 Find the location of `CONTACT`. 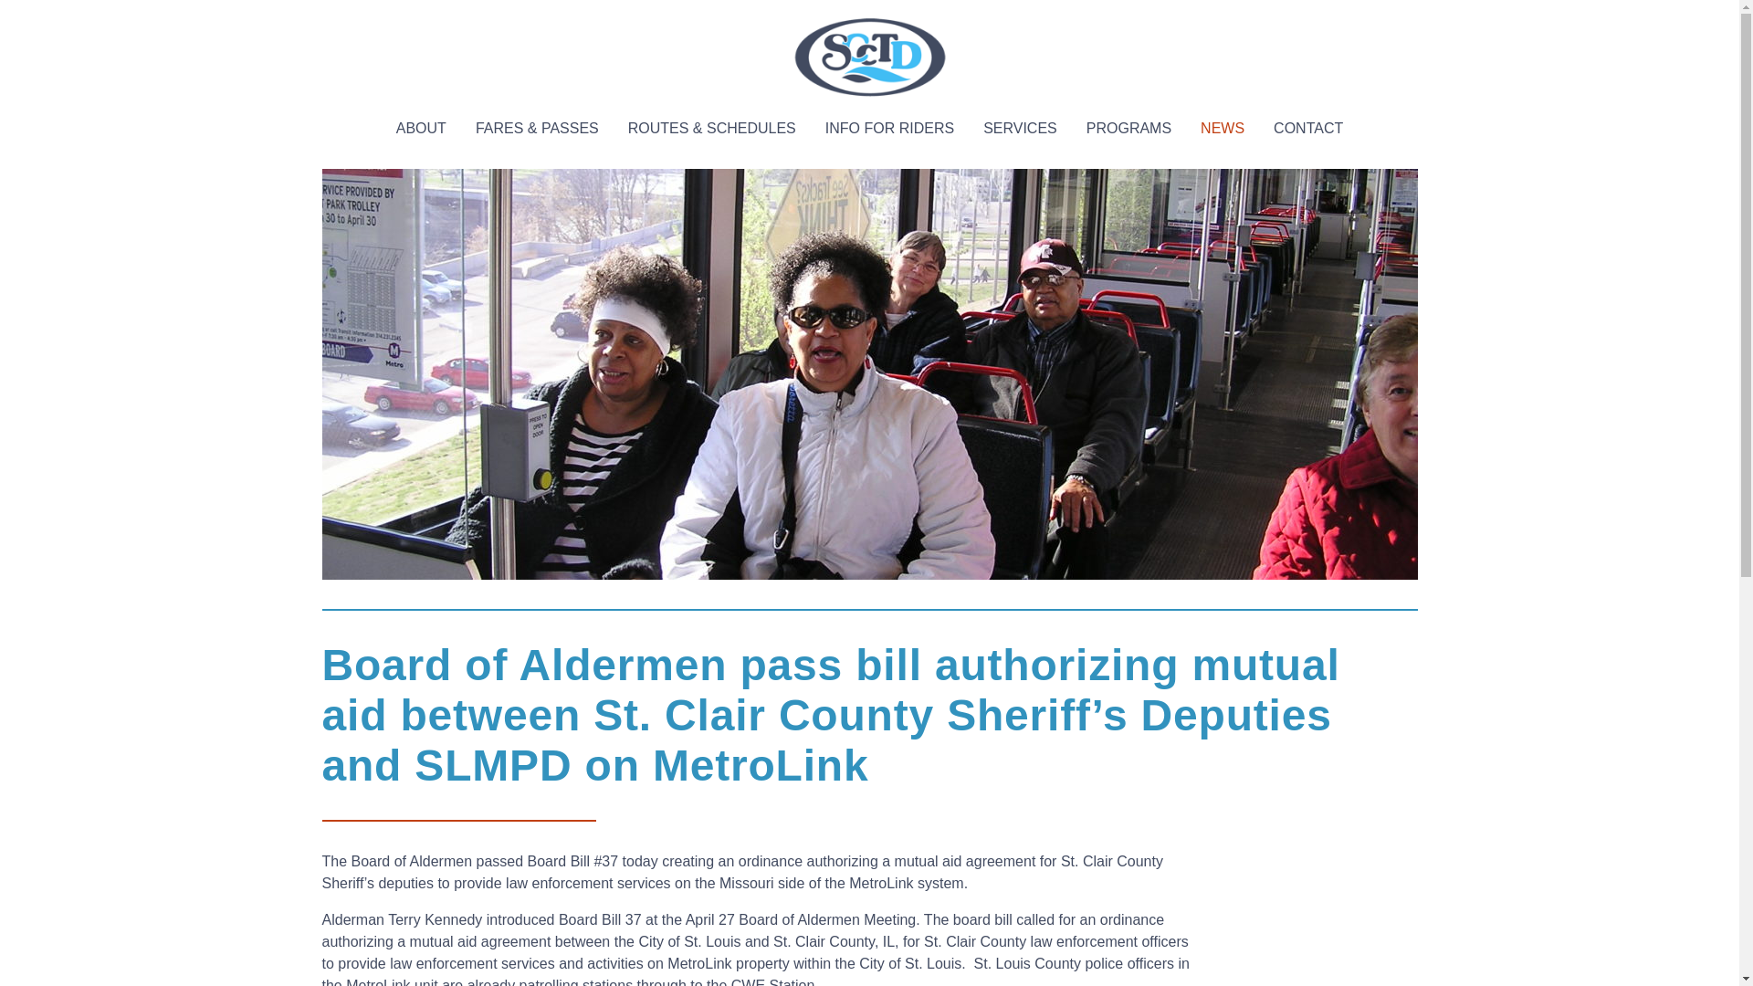

CONTACT is located at coordinates (1307, 128).